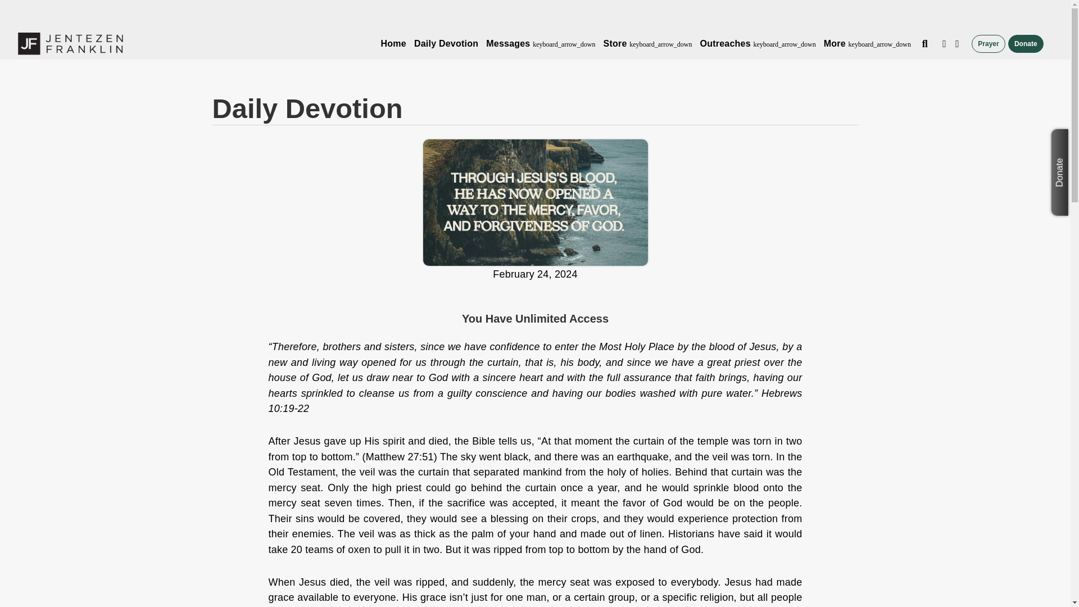 This screenshot has width=1079, height=607. Describe the element at coordinates (446, 44) in the screenshot. I see `Daily Devotion` at that location.